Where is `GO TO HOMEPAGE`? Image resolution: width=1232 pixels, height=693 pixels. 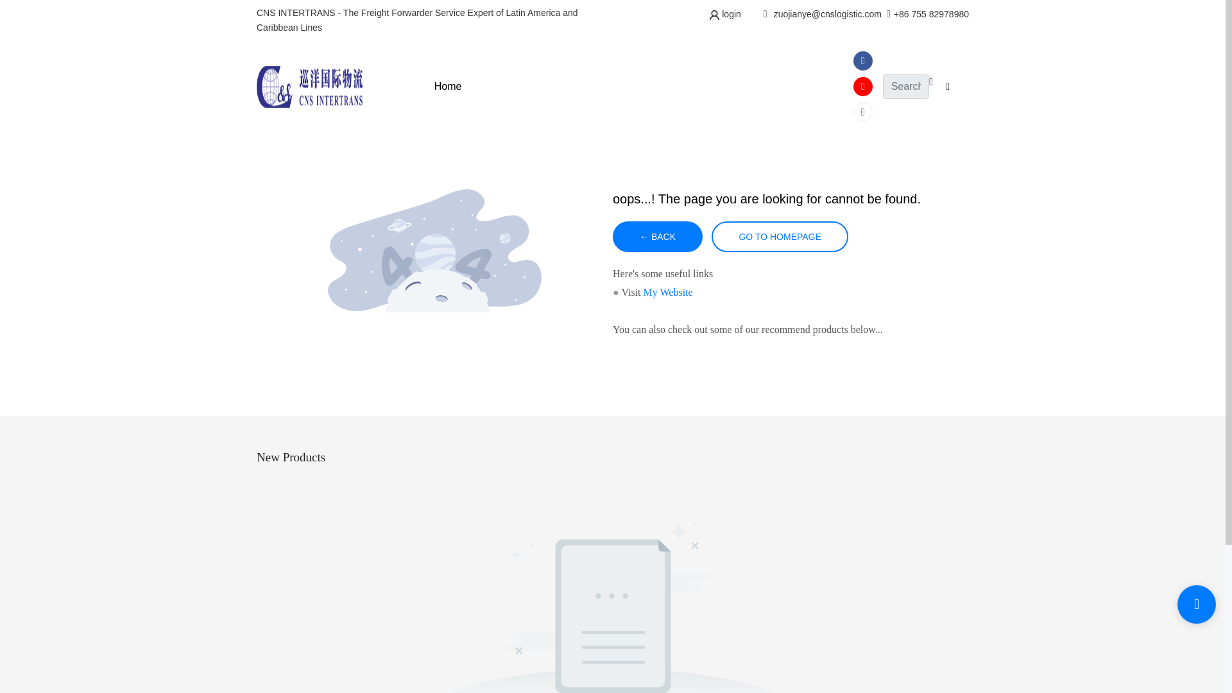 GO TO HOMEPAGE is located at coordinates (779, 236).